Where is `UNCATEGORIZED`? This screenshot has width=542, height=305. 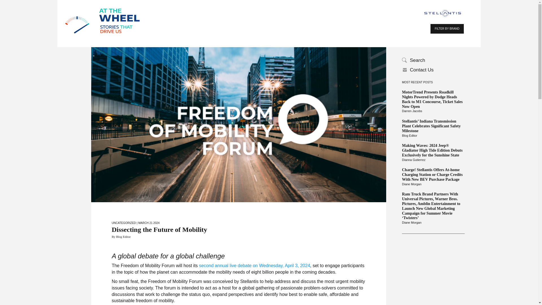
UNCATEGORIZED is located at coordinates (124, 223).